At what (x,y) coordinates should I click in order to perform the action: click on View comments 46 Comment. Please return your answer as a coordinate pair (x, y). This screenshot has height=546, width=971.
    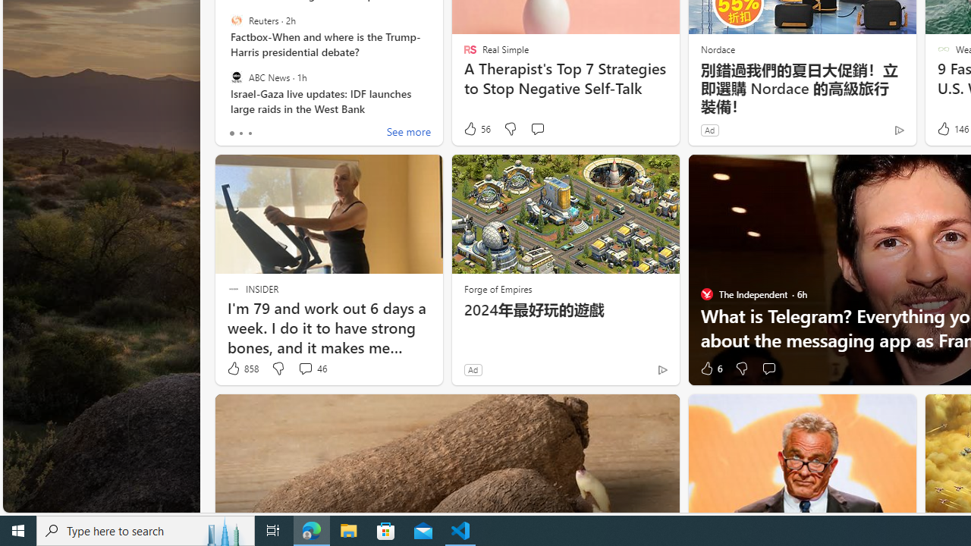
    Looking at the image, I should click on (313, 369).